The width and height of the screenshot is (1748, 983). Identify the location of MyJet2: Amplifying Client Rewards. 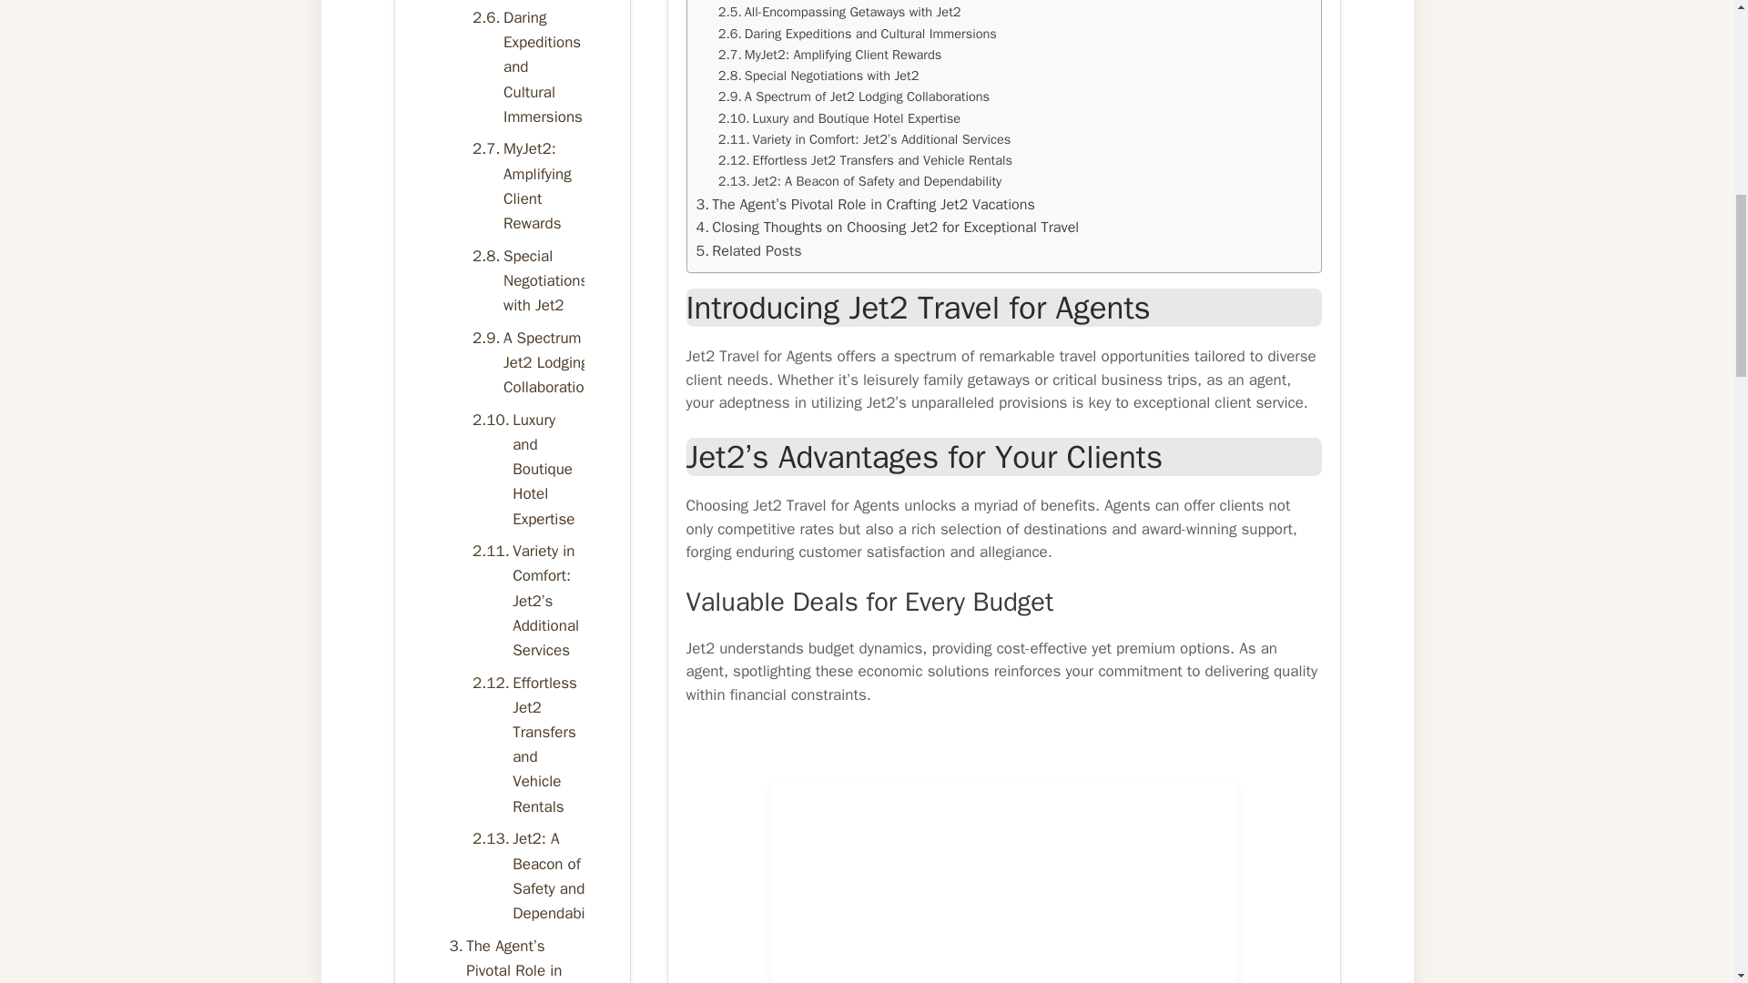
(830, 55).